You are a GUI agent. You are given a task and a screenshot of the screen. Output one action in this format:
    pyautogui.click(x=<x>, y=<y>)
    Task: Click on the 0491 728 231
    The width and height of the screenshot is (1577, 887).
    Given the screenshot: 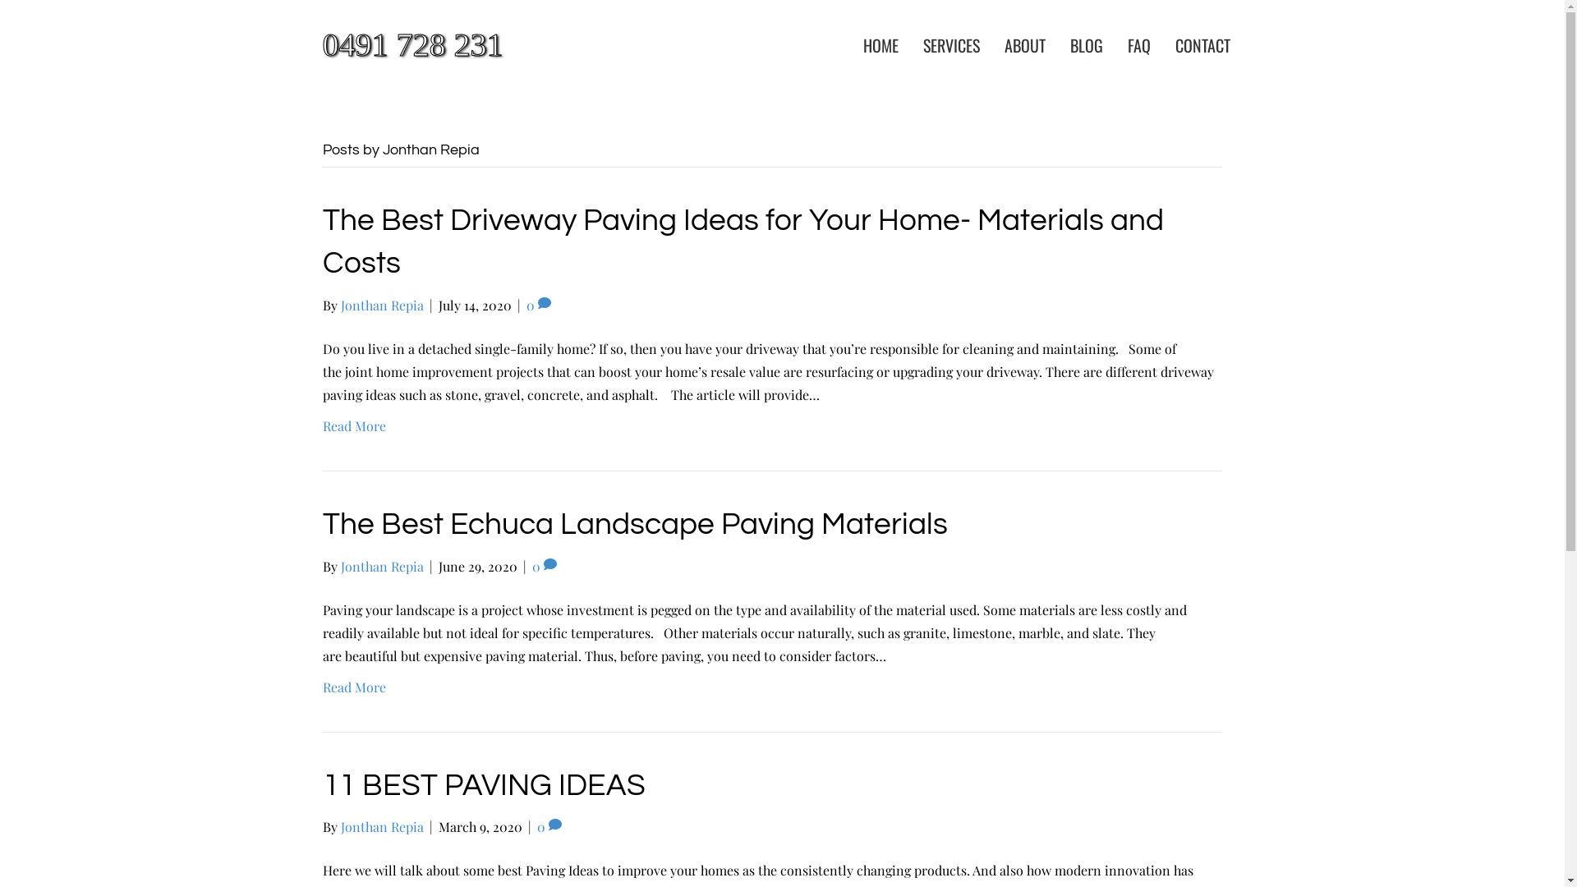 What is the action you would take?
    pyautogui.click(x=430, y=45)
    